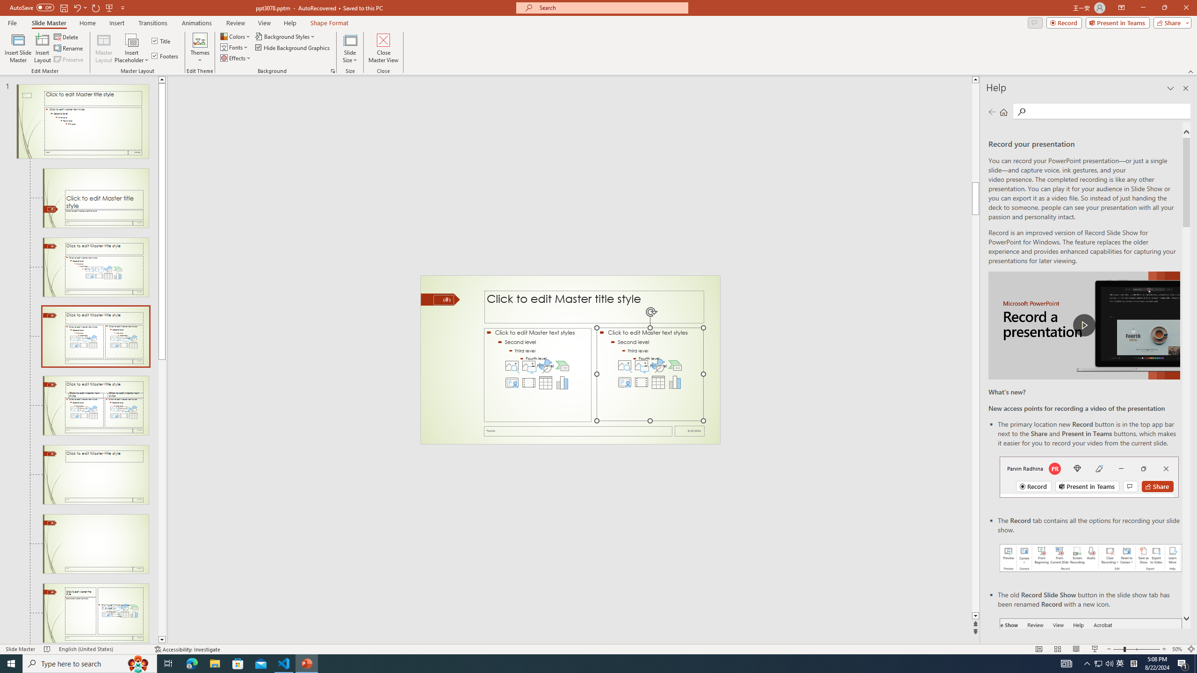 This screenshot has height=673, width=1197. What do you see at coordinates (440, 299) in the screenshot?
I see `Freeform 11` at bounding box center [440, 299].